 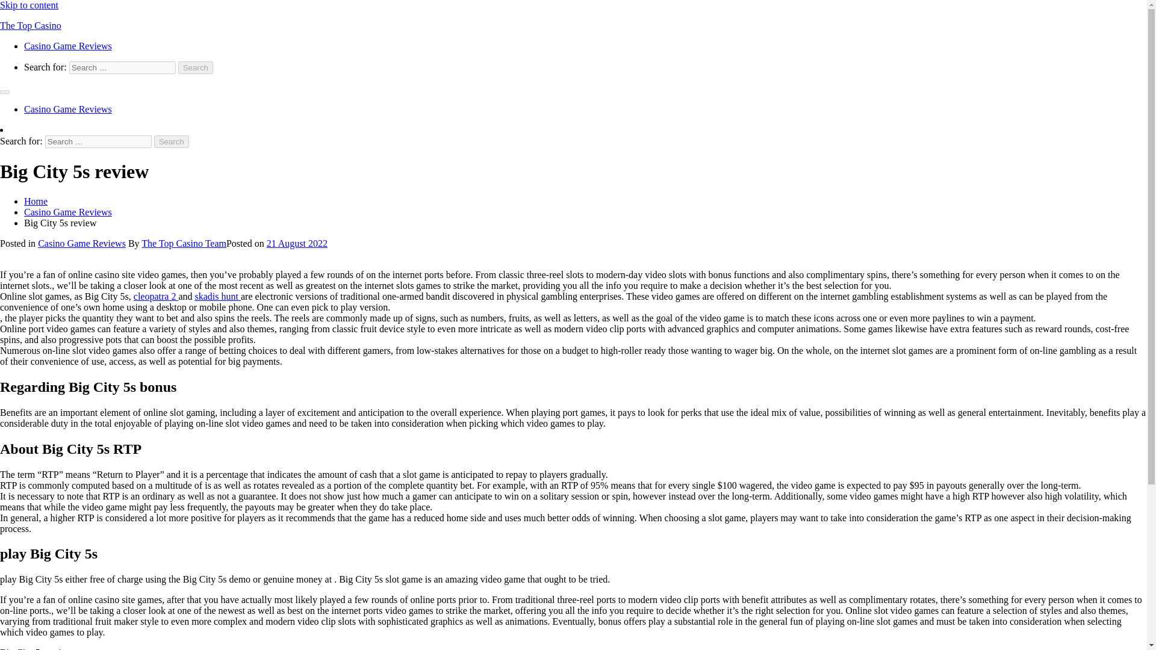 What do you see at coordinates (195, 67) in the screenshot?
I see `Search` at bounding box center [195, 67].